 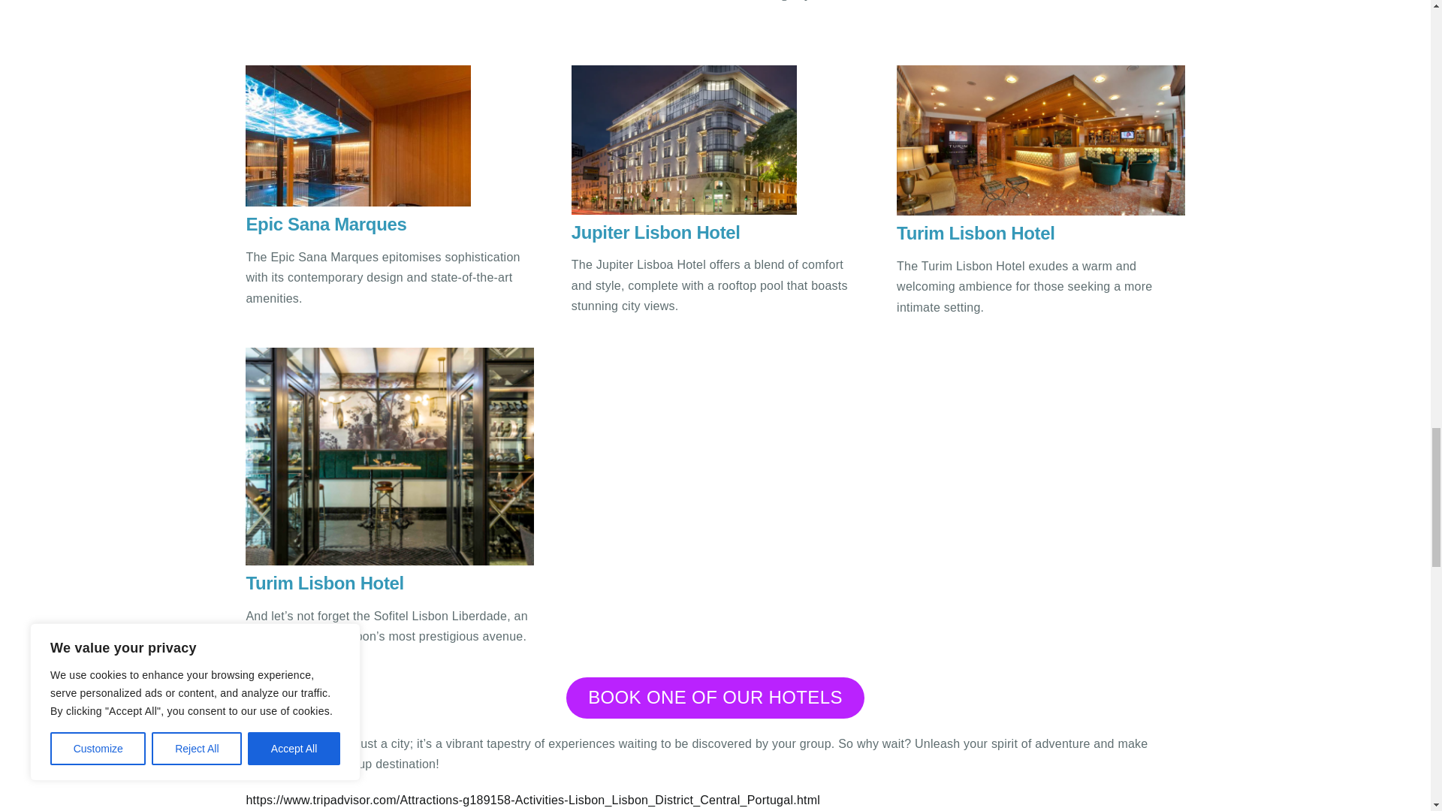 What do you see at coordinates (1040, 140) in the screenshot?
I see `Turim Lisbon Hotel` at bounding box center [1040, 140].